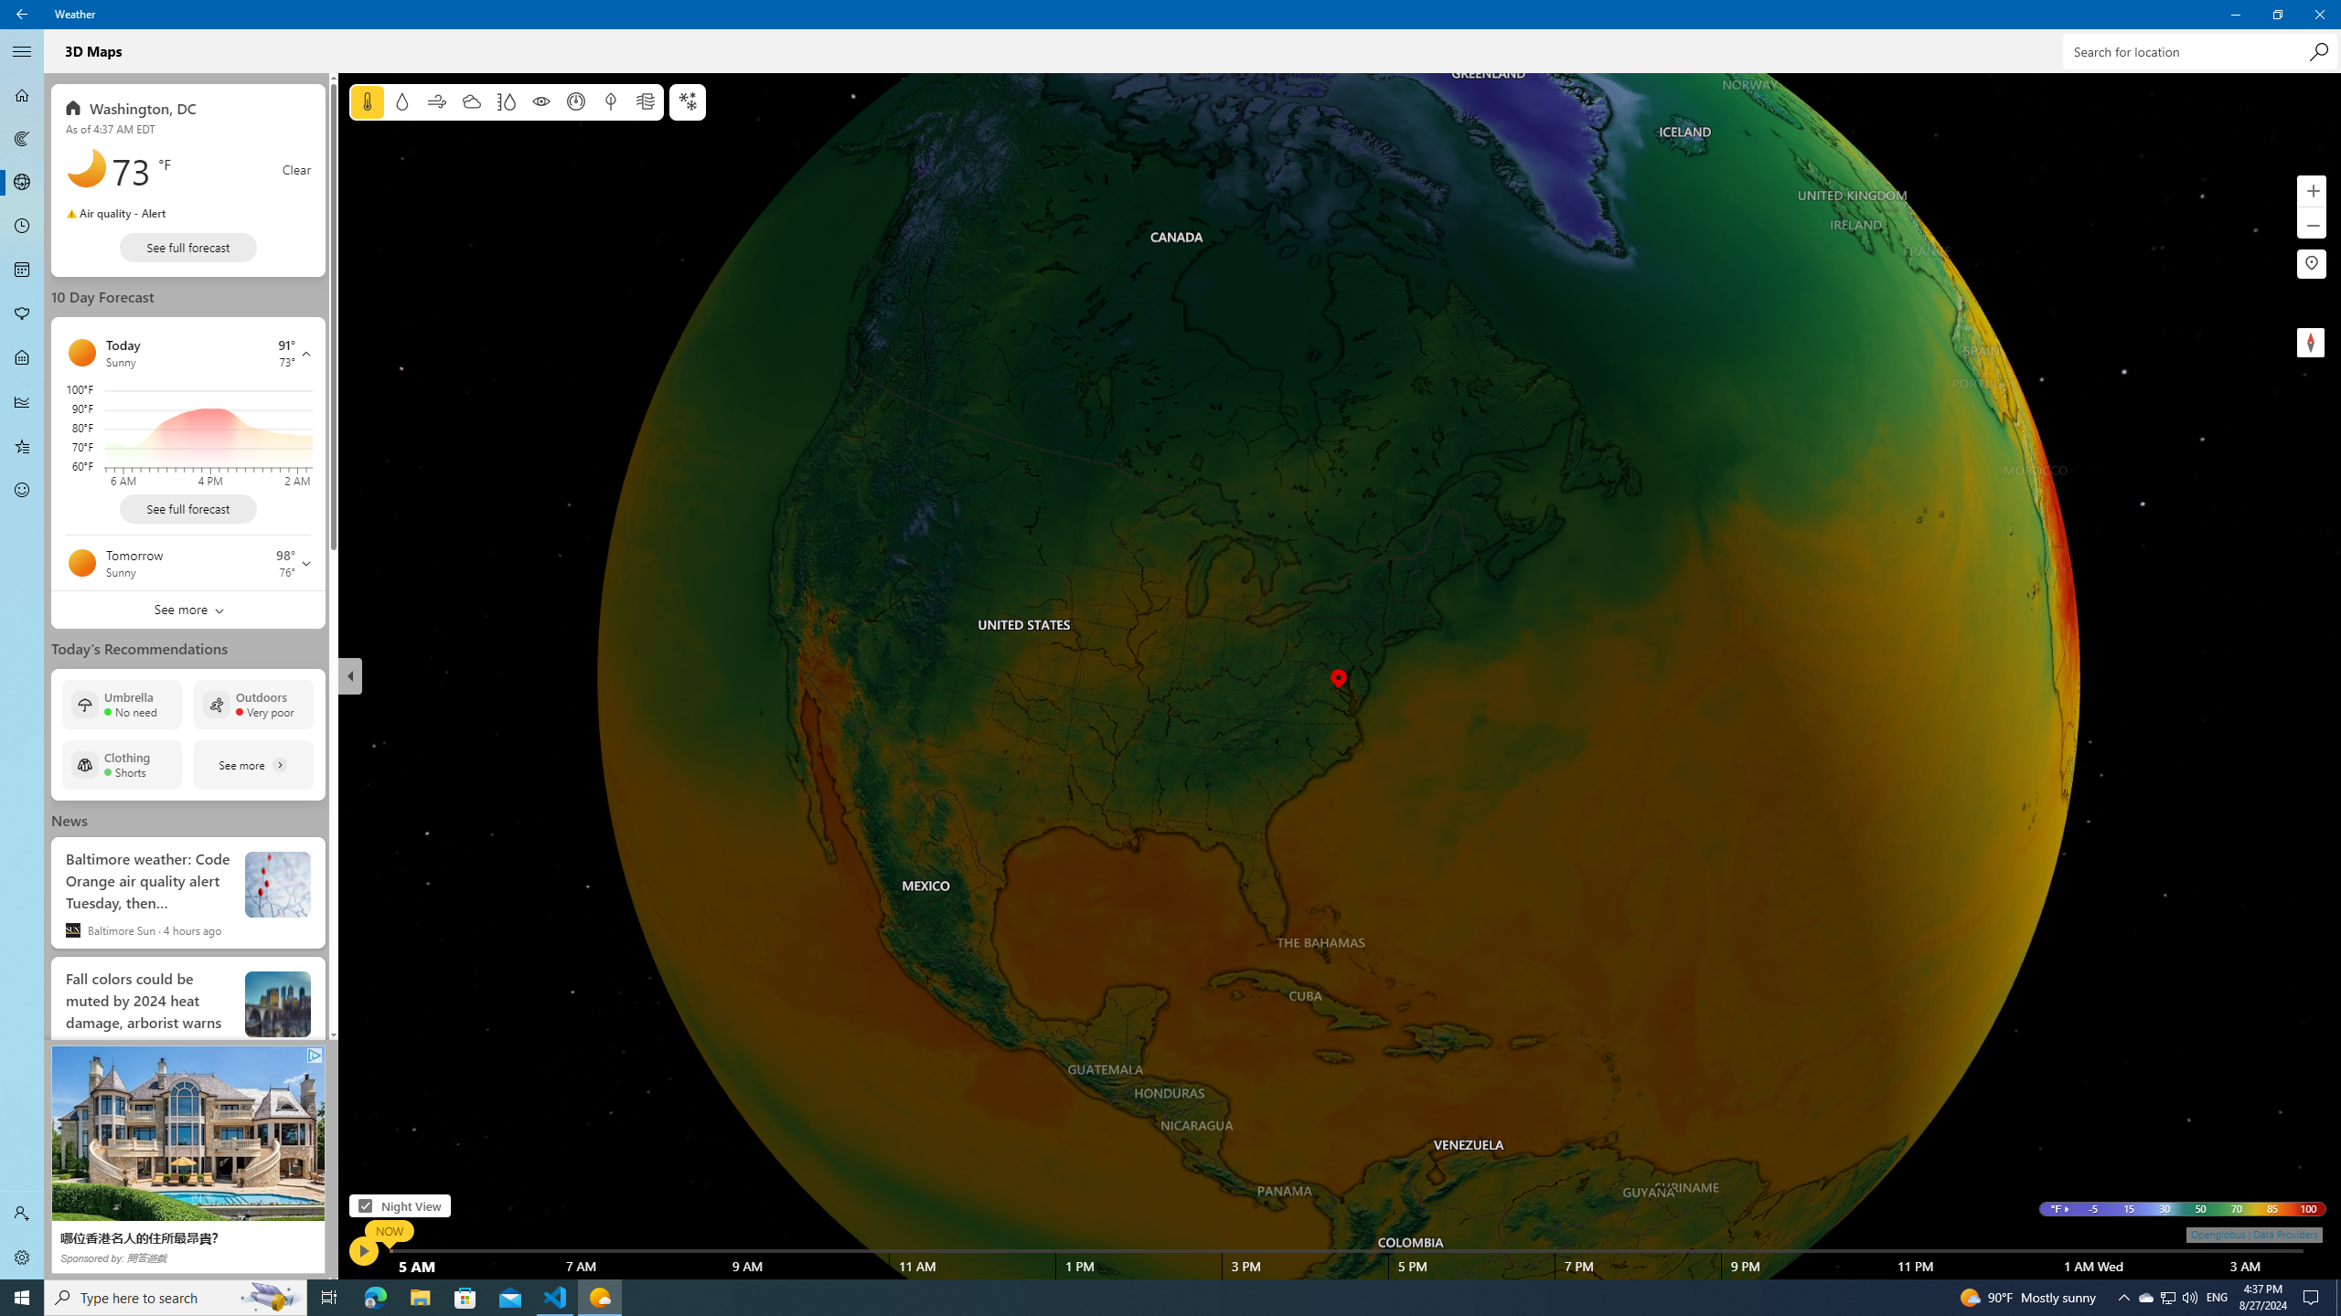 This screenshot has height=1316, width=2341. What do you see at coordinates (22, 271) in the screenshot?
I see `Monthly Forecast - Not Selected` at bounding box center [22, 271].